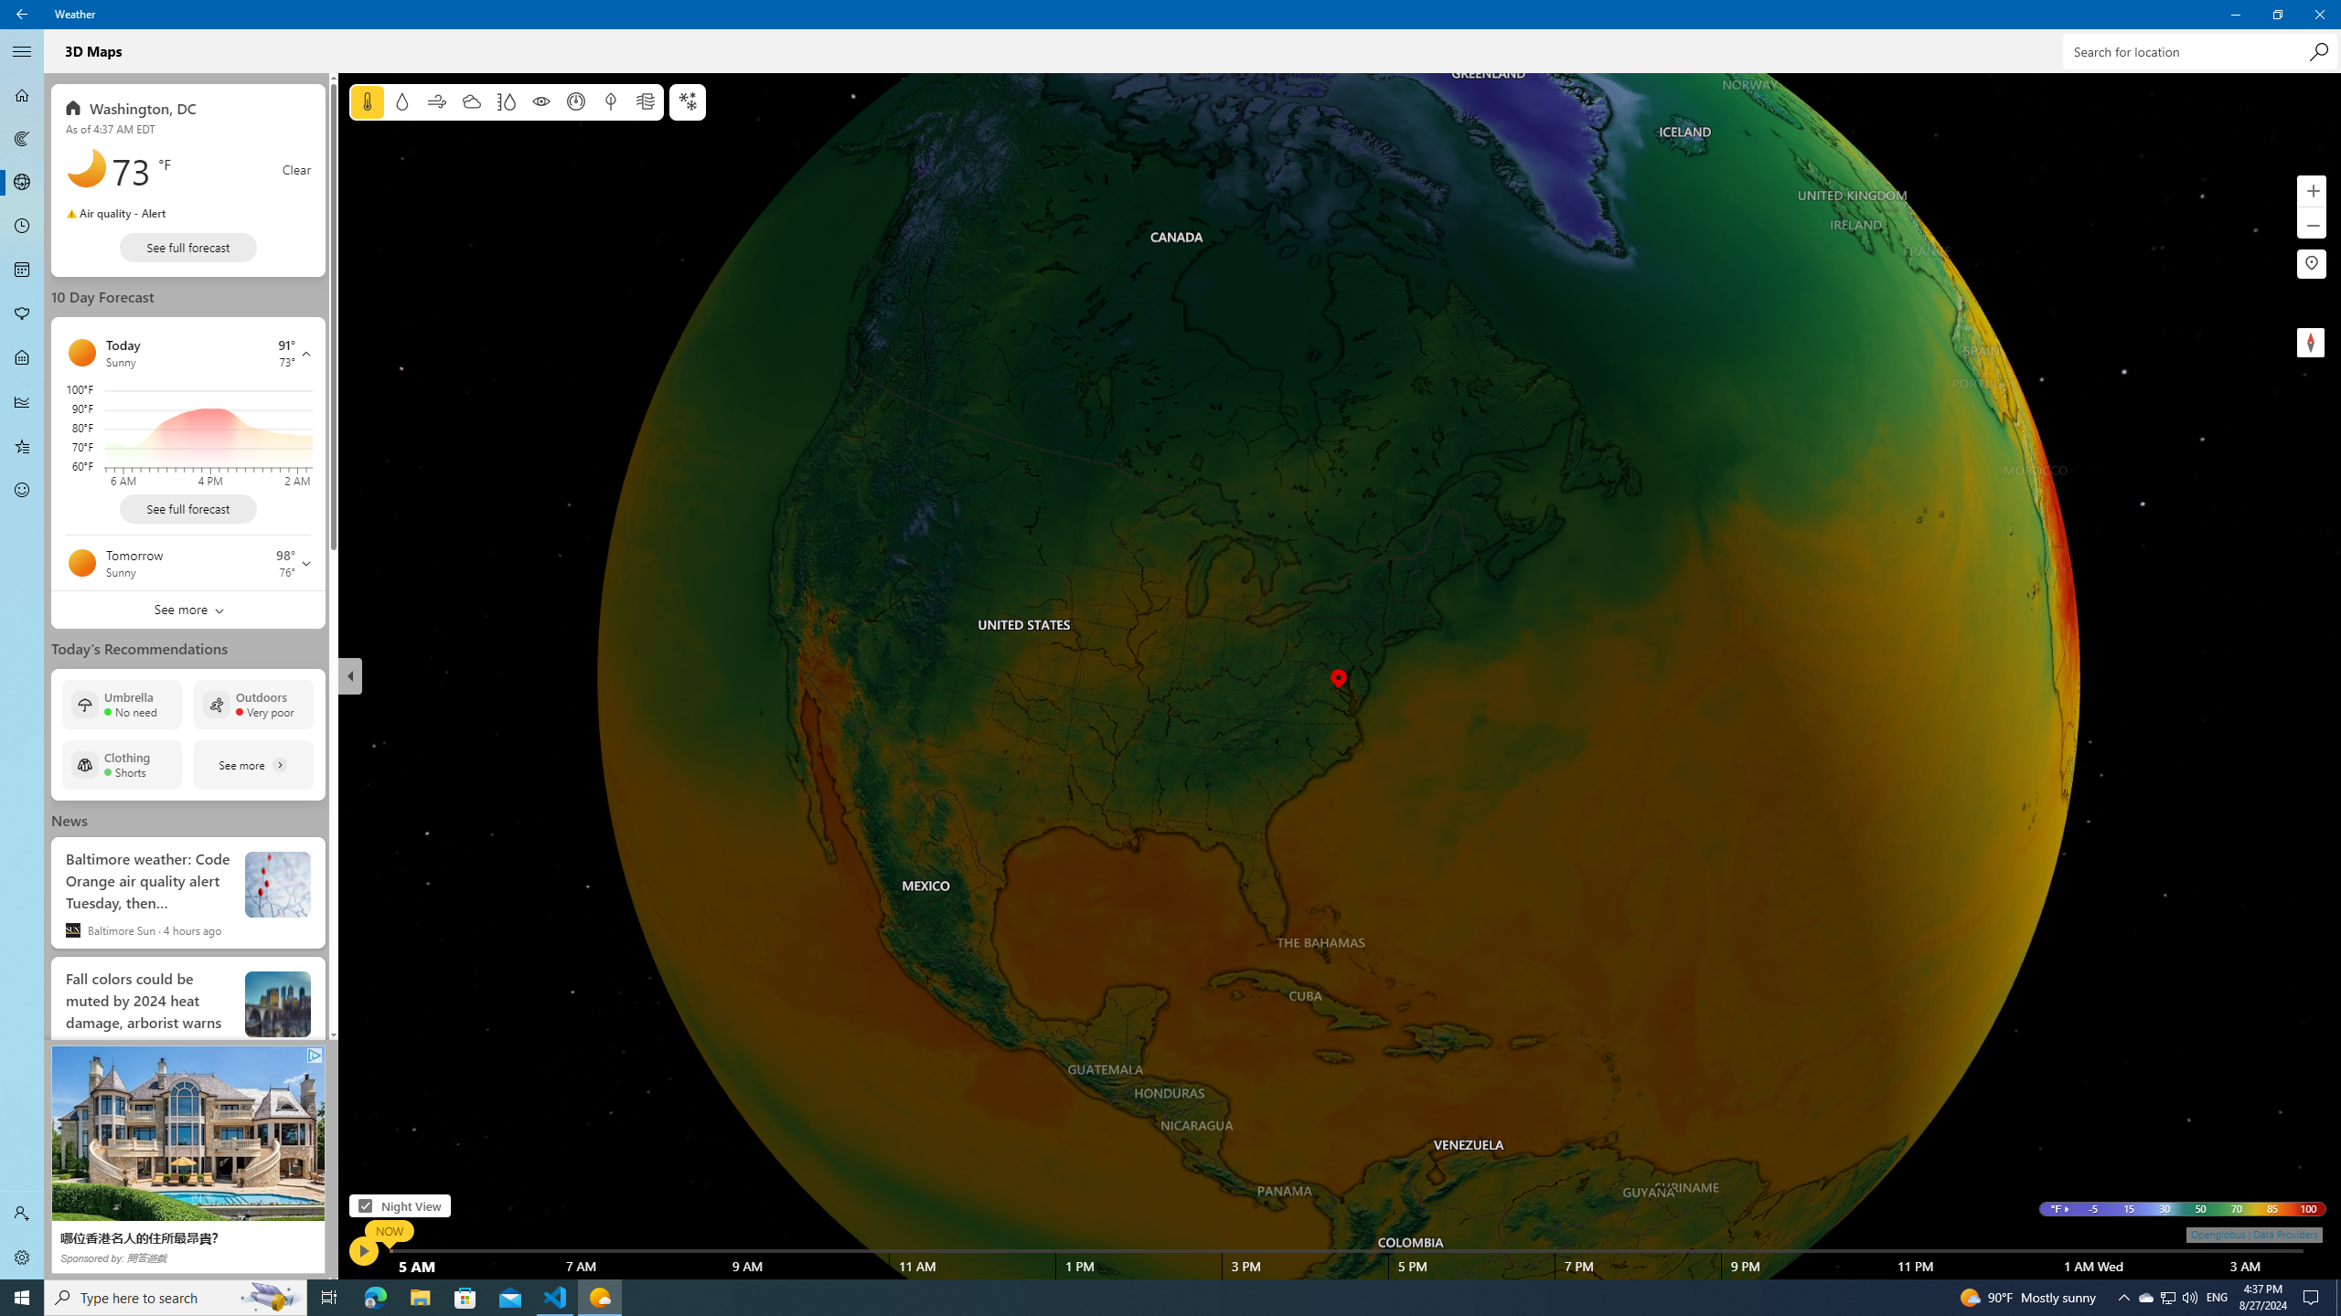 This screenshot has height=1316, width=2341. What do you see at coordinates (22, 271) in the screenshot?
I see `Monthly Forecast - Not Selected` at bounding box center [22, 271].